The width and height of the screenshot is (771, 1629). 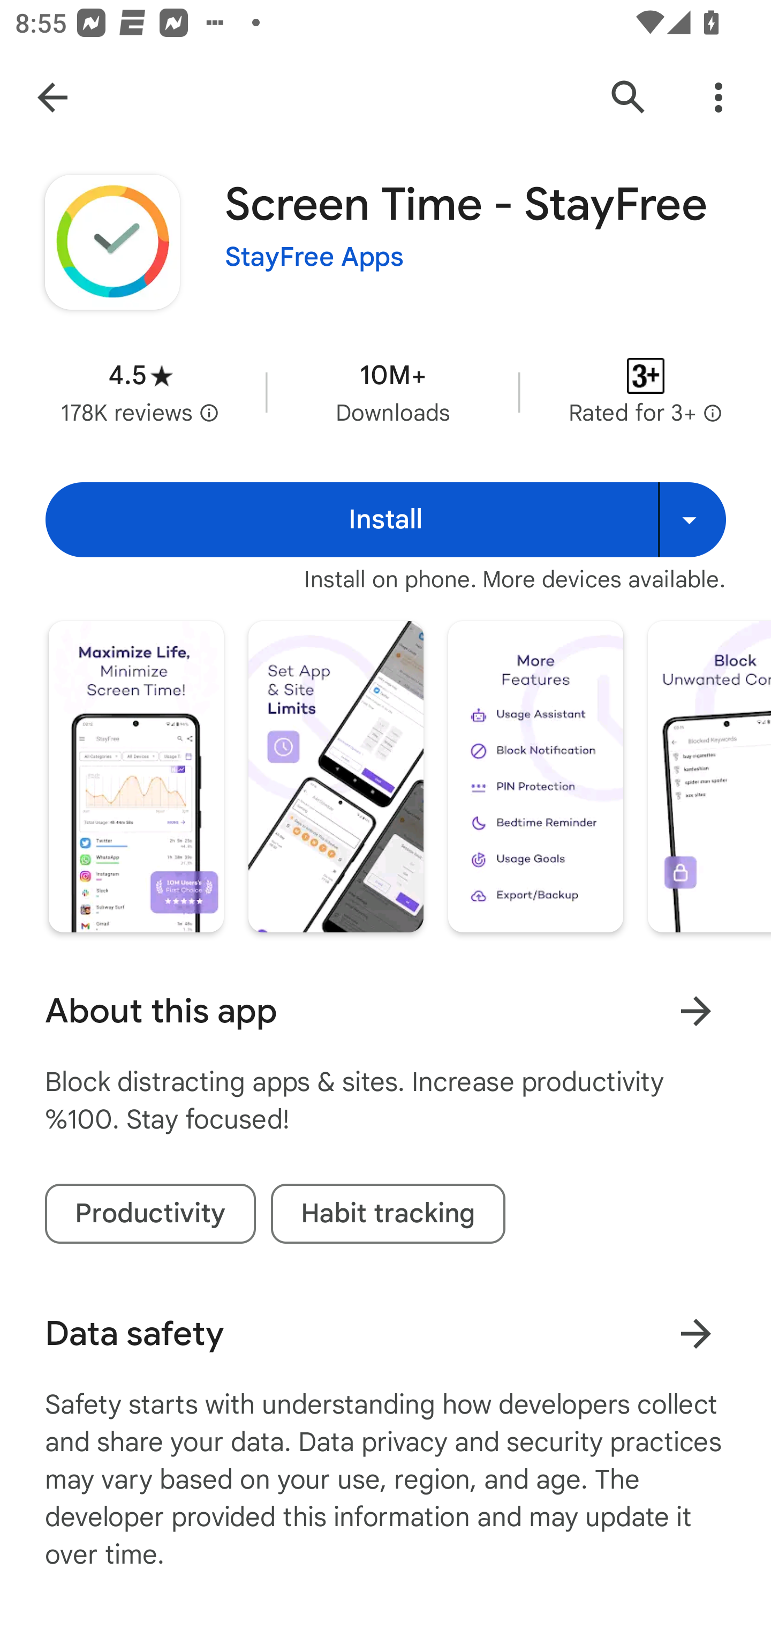 What do you see at coordinates (719, 98) in the screenshot?
I see `More Options` at bounding box center [719, 98].